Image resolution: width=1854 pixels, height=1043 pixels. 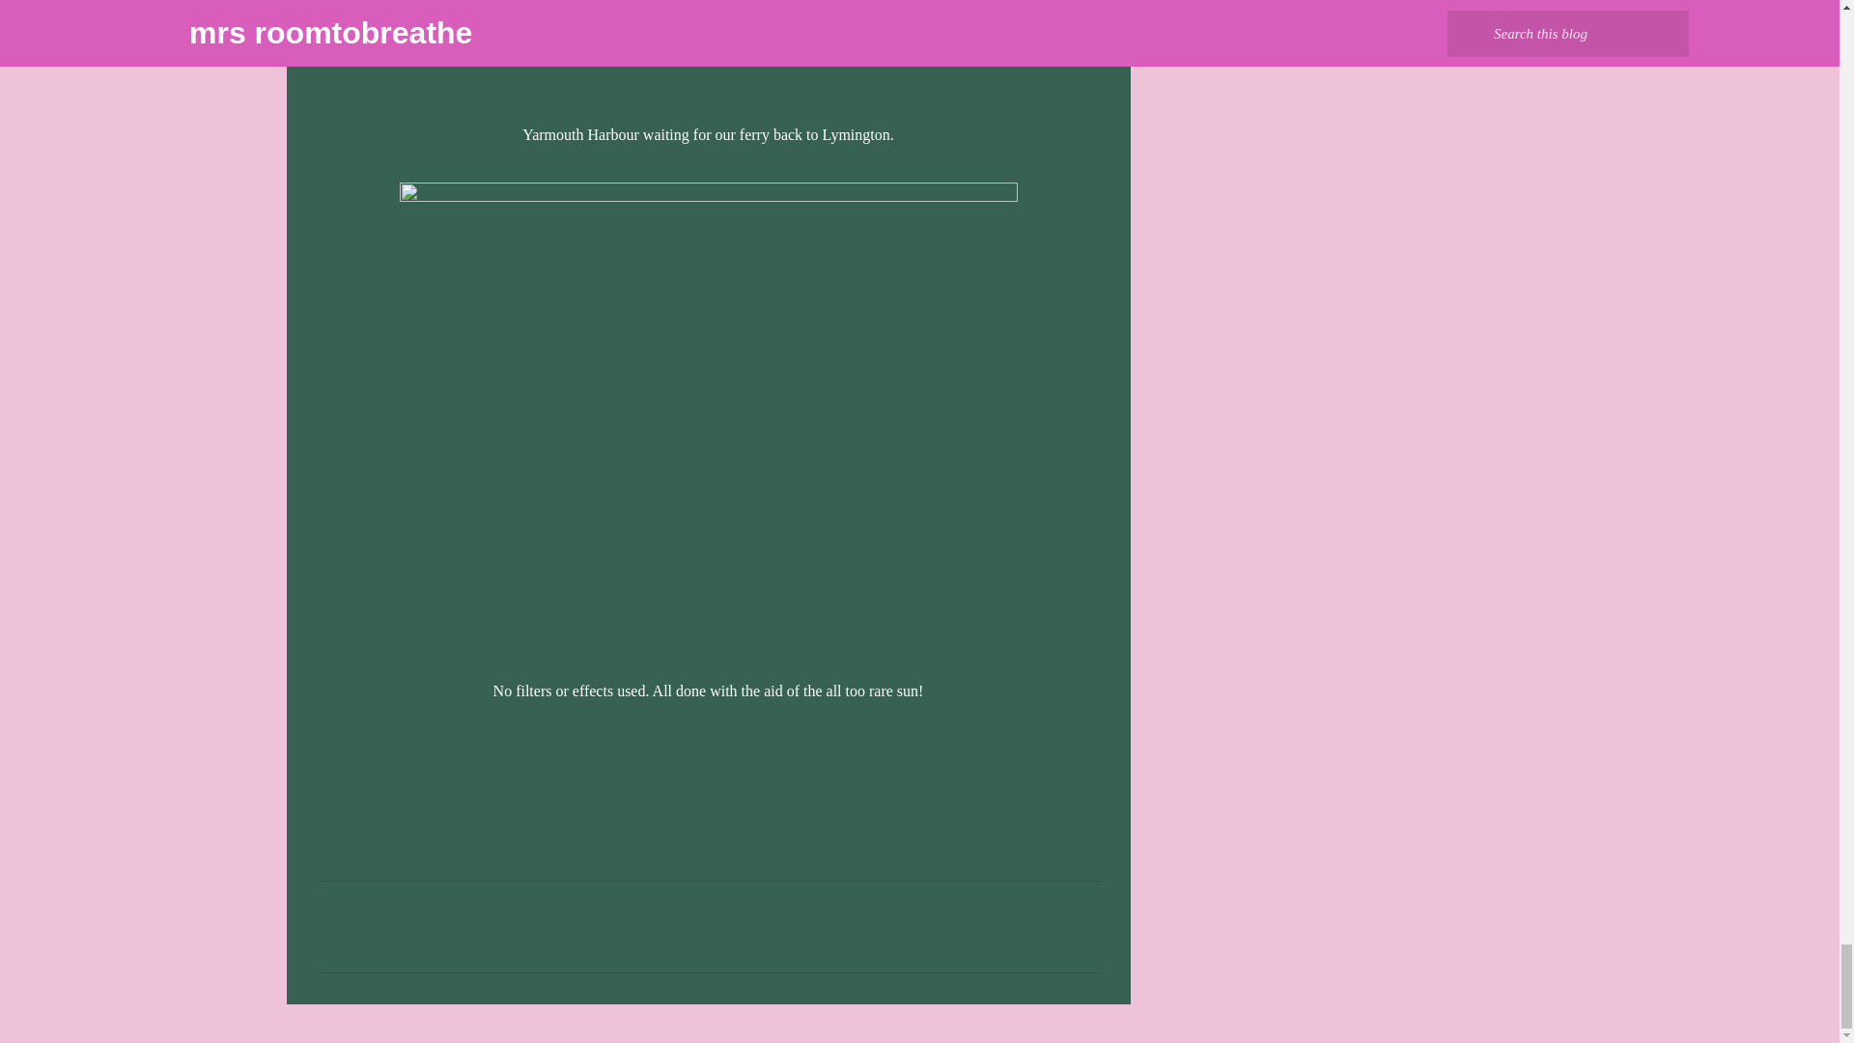 I want to click on Email Post, so click(x=328, y=756).